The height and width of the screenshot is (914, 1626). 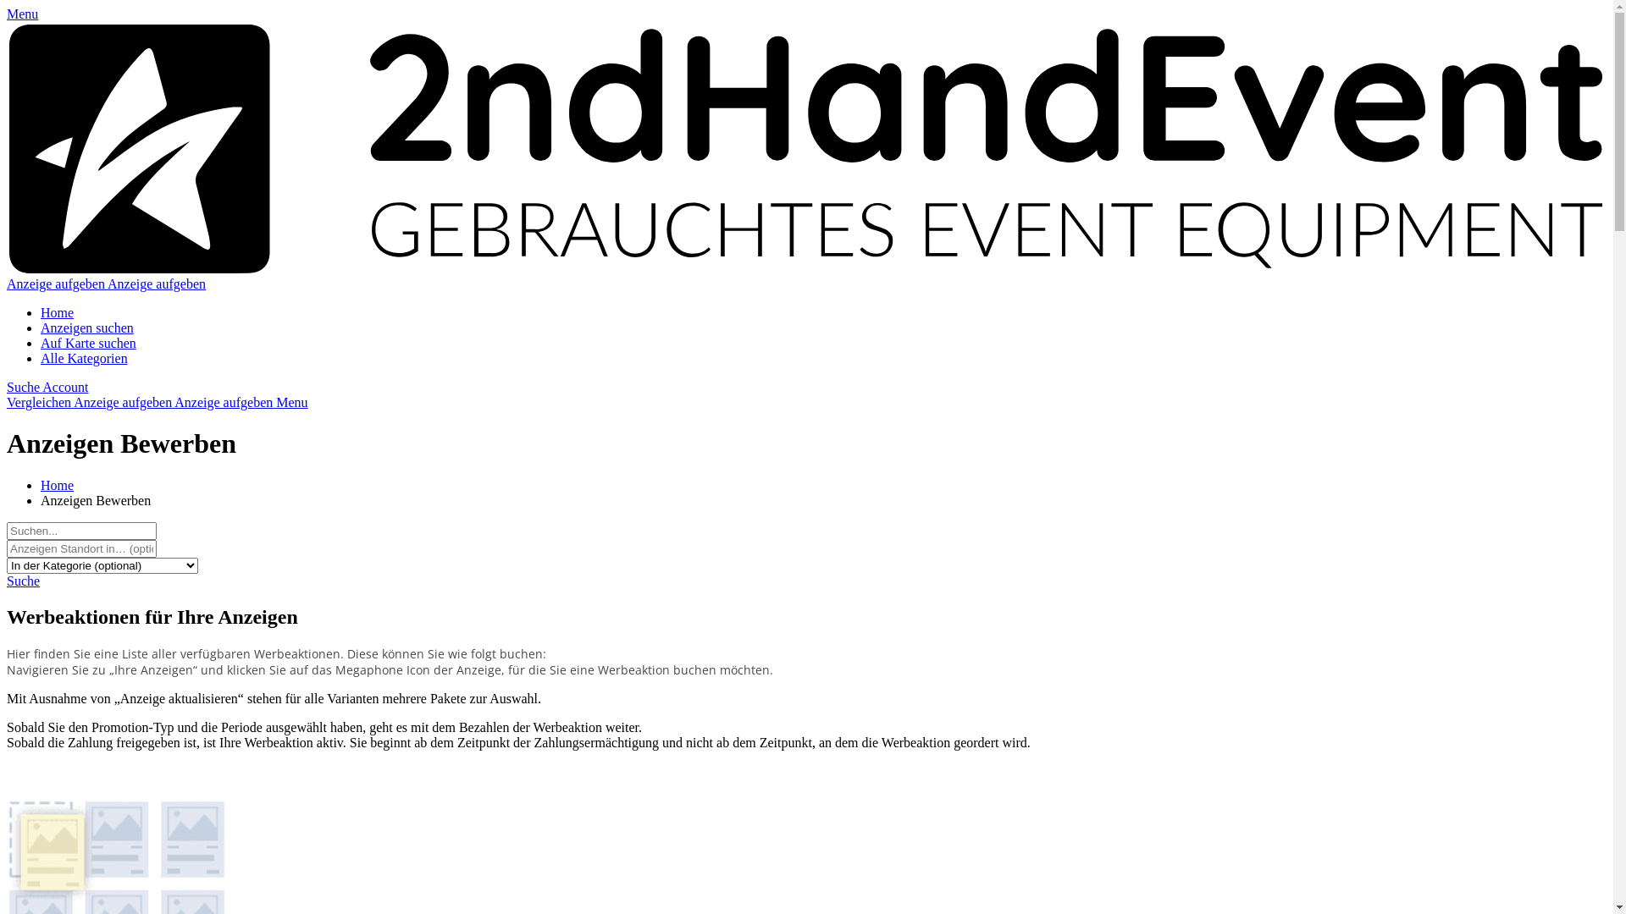 What do you see at coordinates (58, 313) in the screenshot?
I see `Home` at bounding box center [58, 313].